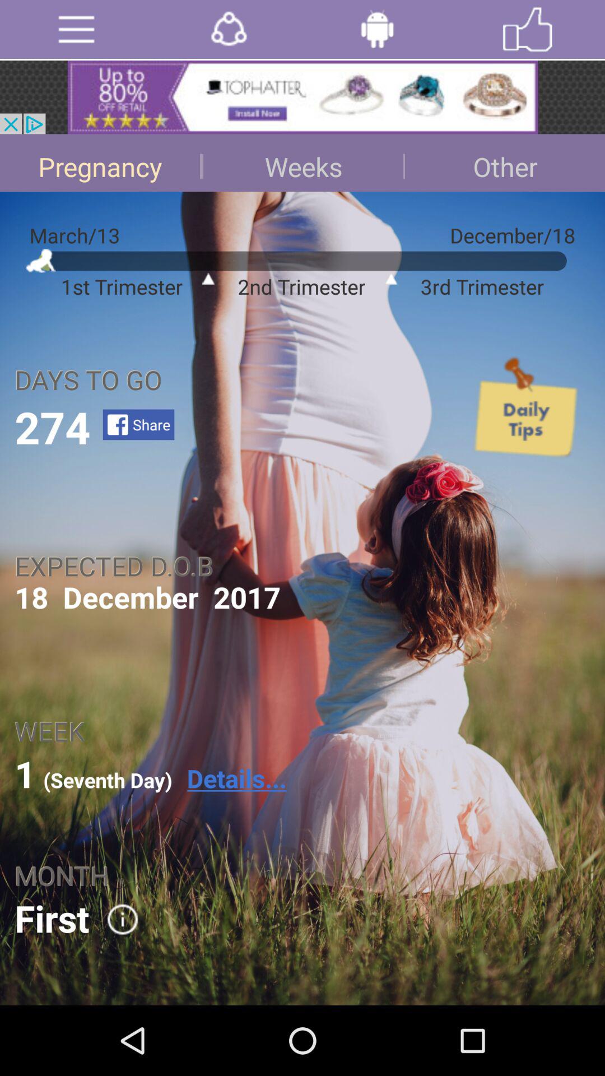 This screenshot has height=1076, width=605. What do you see at coordinates (378, 29) in the screenshot?
I see `logan` at bounding box center [378, 29].